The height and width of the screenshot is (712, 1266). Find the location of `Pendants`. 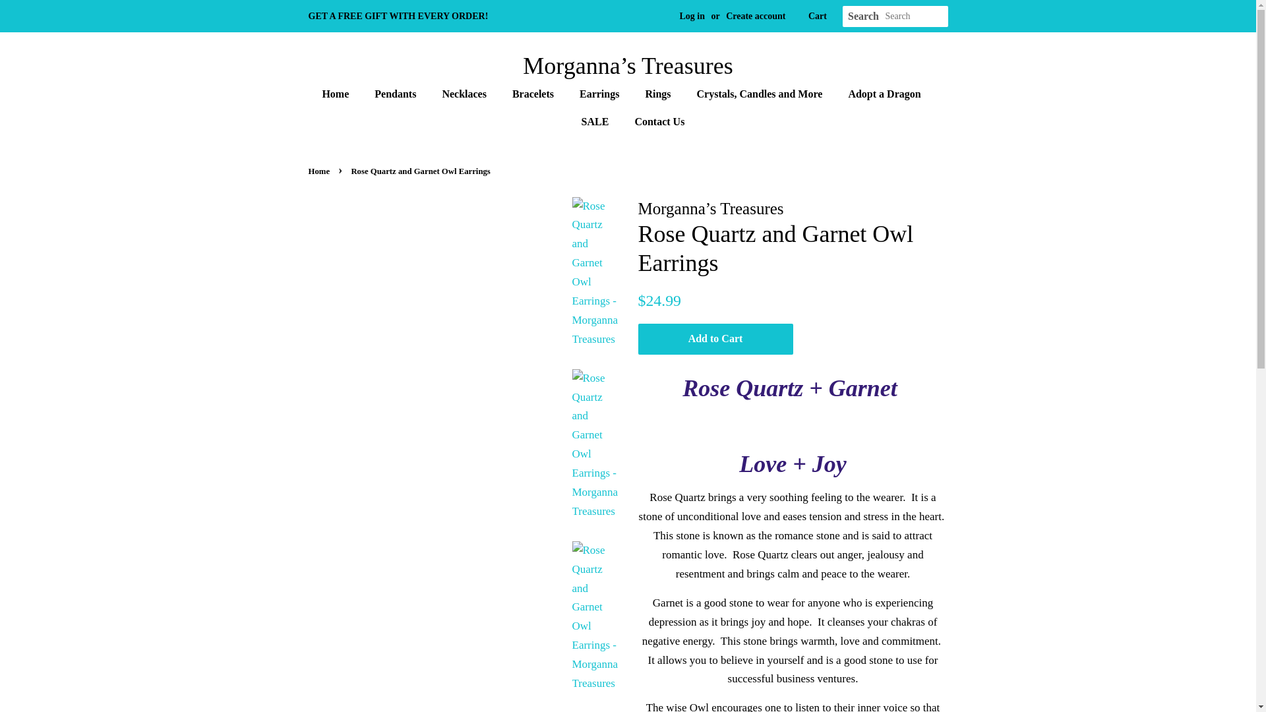

Pendants is located at coordinates (396, 94).